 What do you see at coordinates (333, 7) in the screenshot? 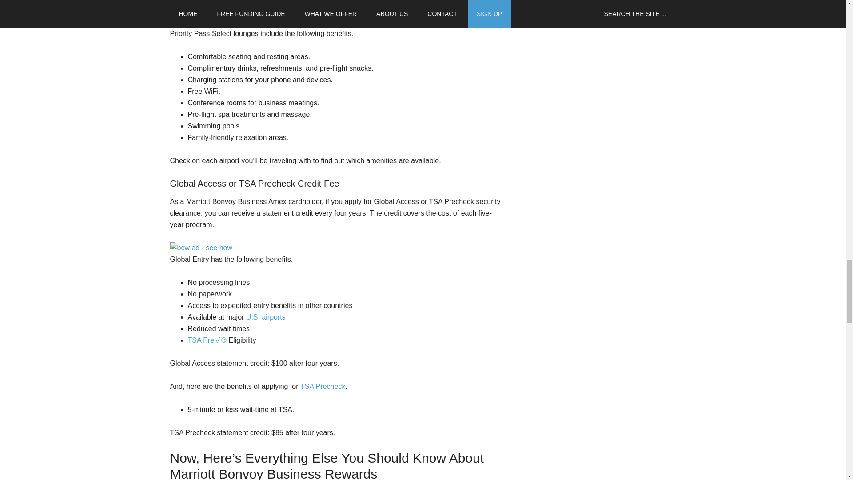
I see `airport lounges` at bounding box center [333, 7].